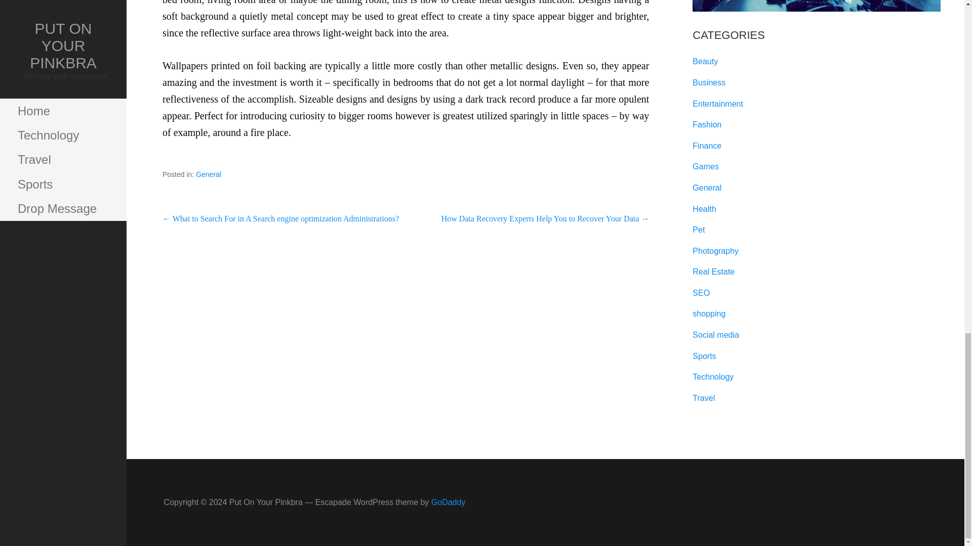 Image resolution: width=972 pixels, height=546 pixels. Describe the element at coordinates (715, 335) in the screenshot. I see `Social media` at that location.